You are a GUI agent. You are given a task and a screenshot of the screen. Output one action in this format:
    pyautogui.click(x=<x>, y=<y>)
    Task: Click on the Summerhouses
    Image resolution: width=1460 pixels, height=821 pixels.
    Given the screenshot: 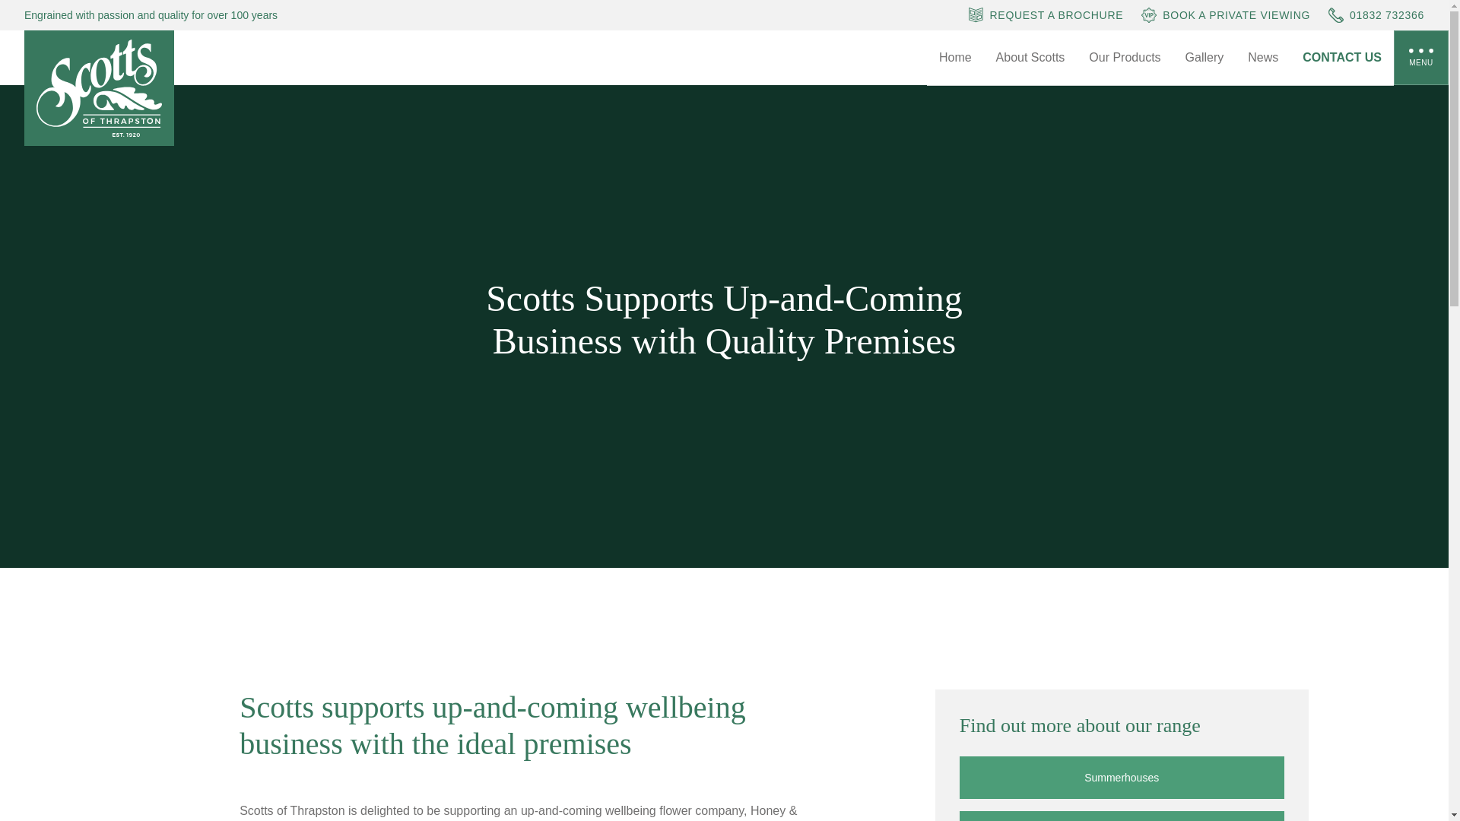 What is the action you would take?
    pyautogui.click(x=1122, y=777)
    